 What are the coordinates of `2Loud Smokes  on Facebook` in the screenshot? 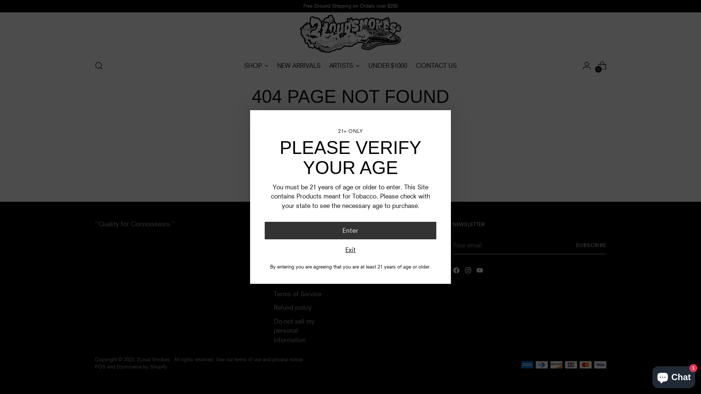 It's located at (457, 271).